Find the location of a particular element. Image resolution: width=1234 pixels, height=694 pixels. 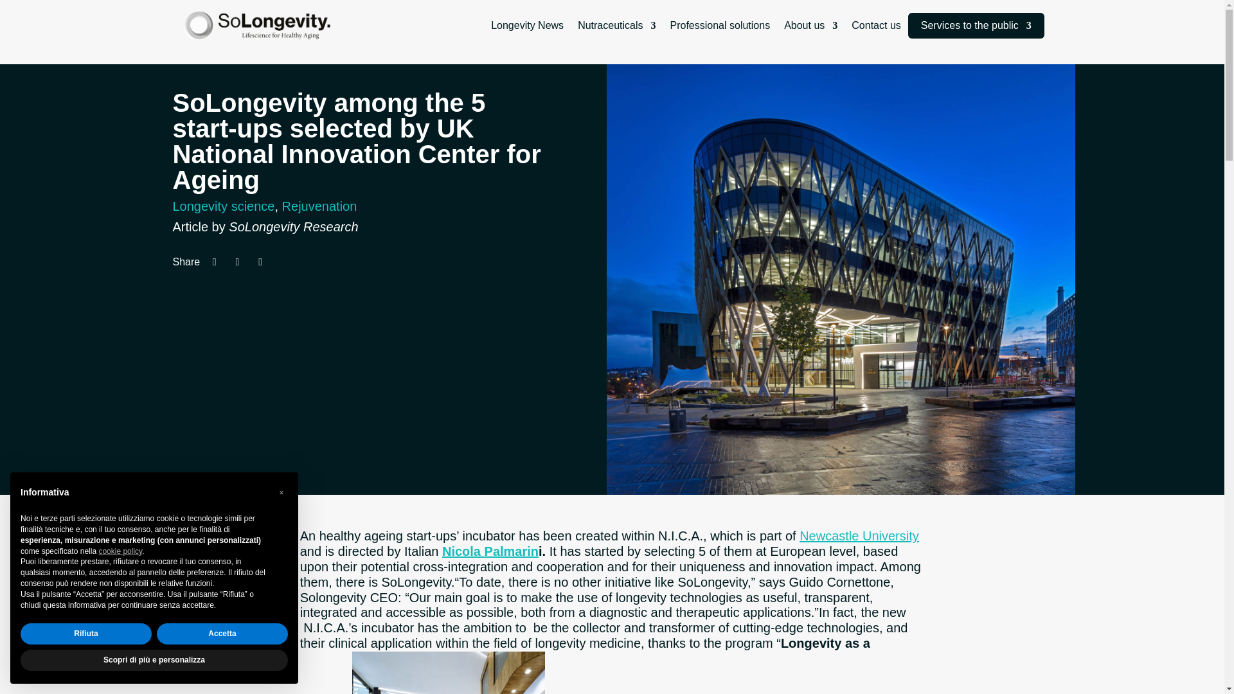

Contact us is located at coordinates (875, 26).